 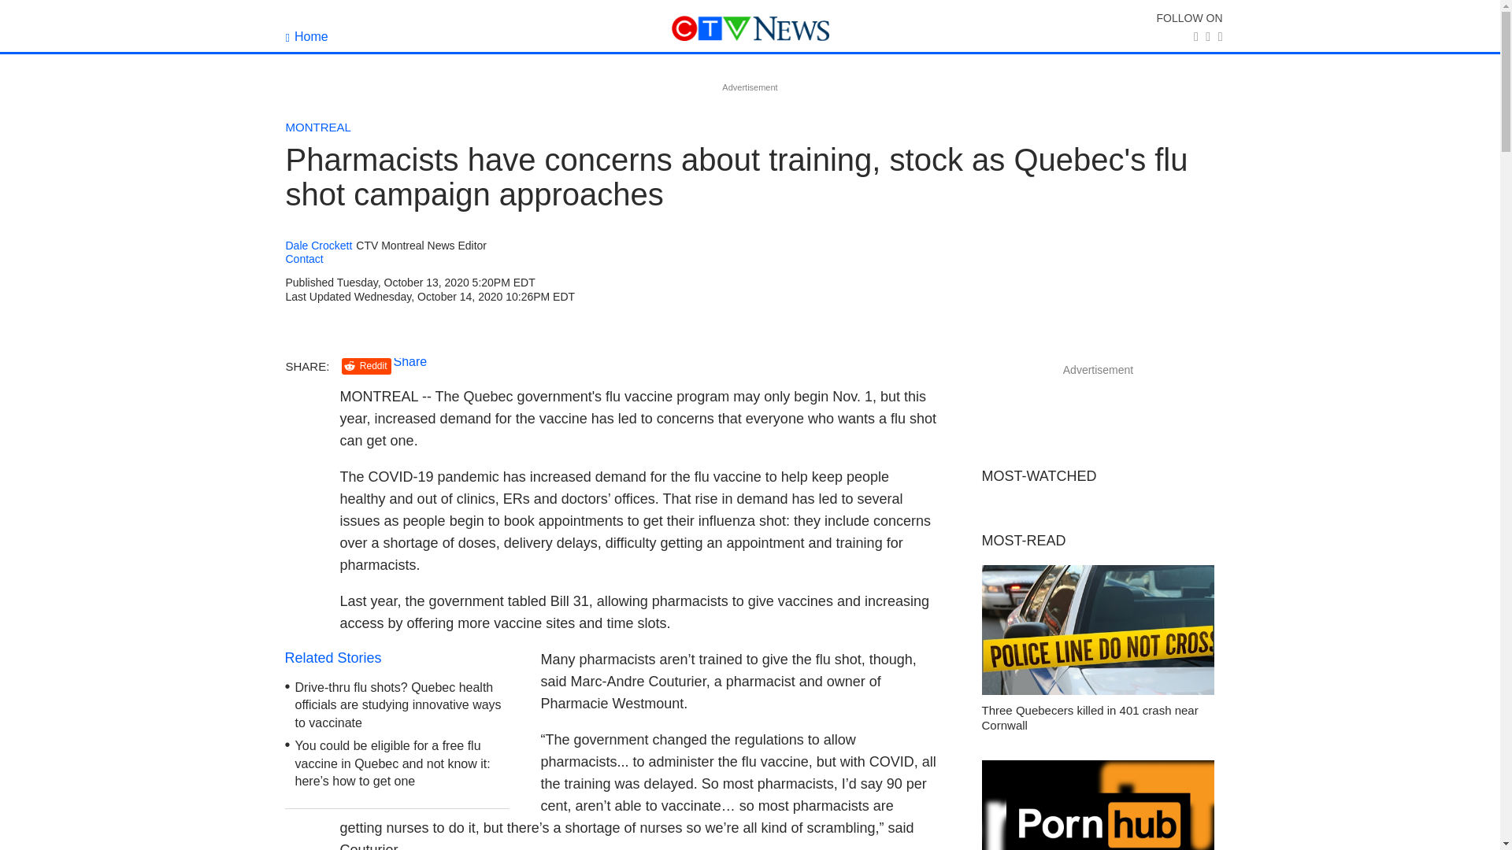 I want to click on Dale Crockett, so click(x=318, y=246).